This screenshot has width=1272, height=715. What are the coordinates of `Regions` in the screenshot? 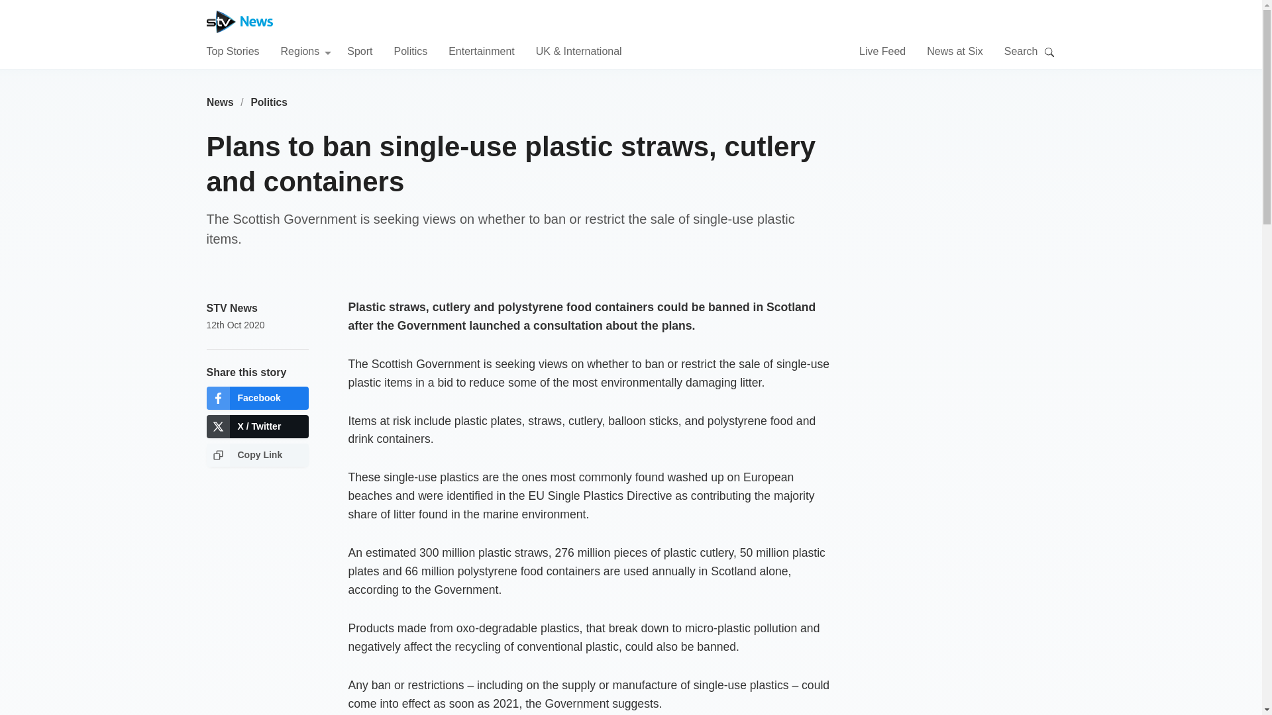 It's located at (306, 50).